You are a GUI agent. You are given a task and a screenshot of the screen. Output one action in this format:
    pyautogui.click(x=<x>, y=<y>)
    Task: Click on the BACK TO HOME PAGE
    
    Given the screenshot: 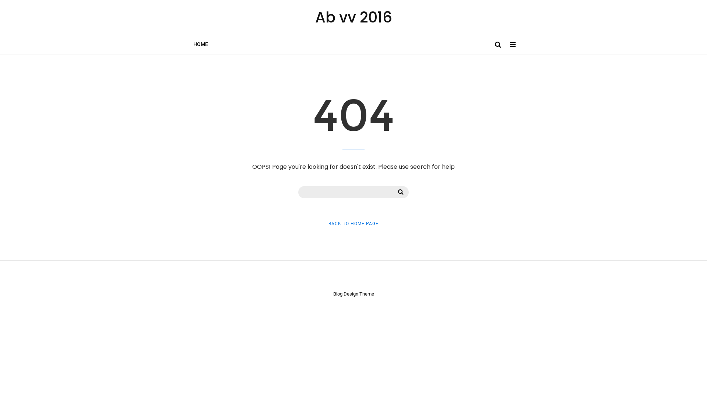 What is the action you would take?
    pyautogui.click(x=353, y=224)
    